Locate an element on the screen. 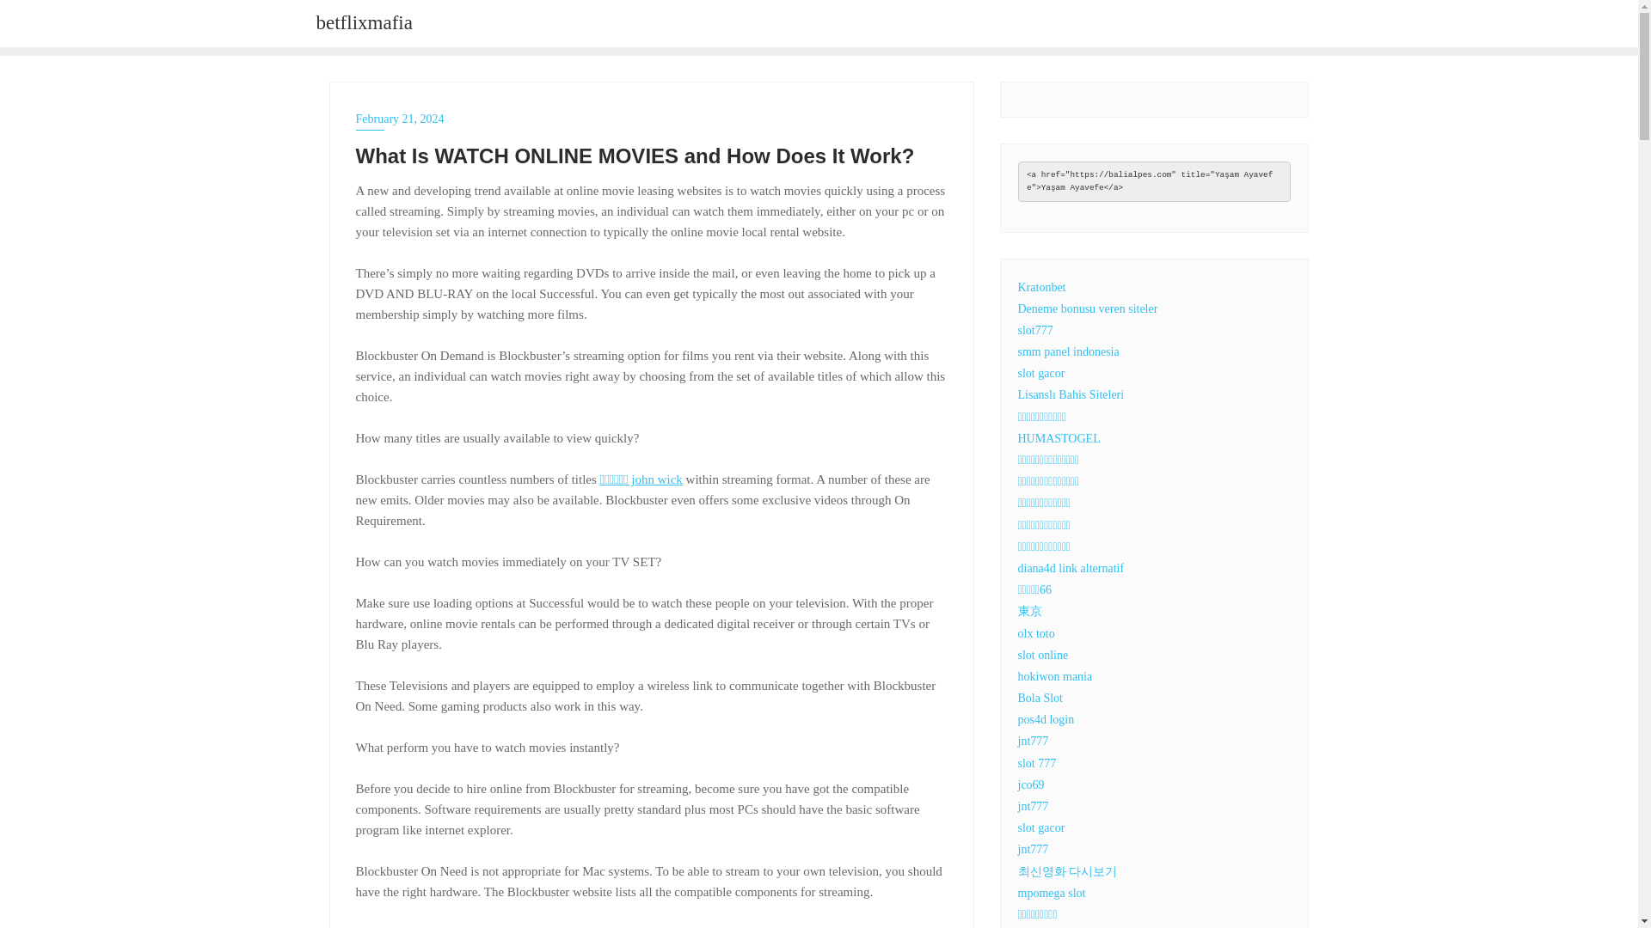 This screenshot has height=928, width=1651. Deneme bonusu veren siteler is located at coordinates (1089, 309).